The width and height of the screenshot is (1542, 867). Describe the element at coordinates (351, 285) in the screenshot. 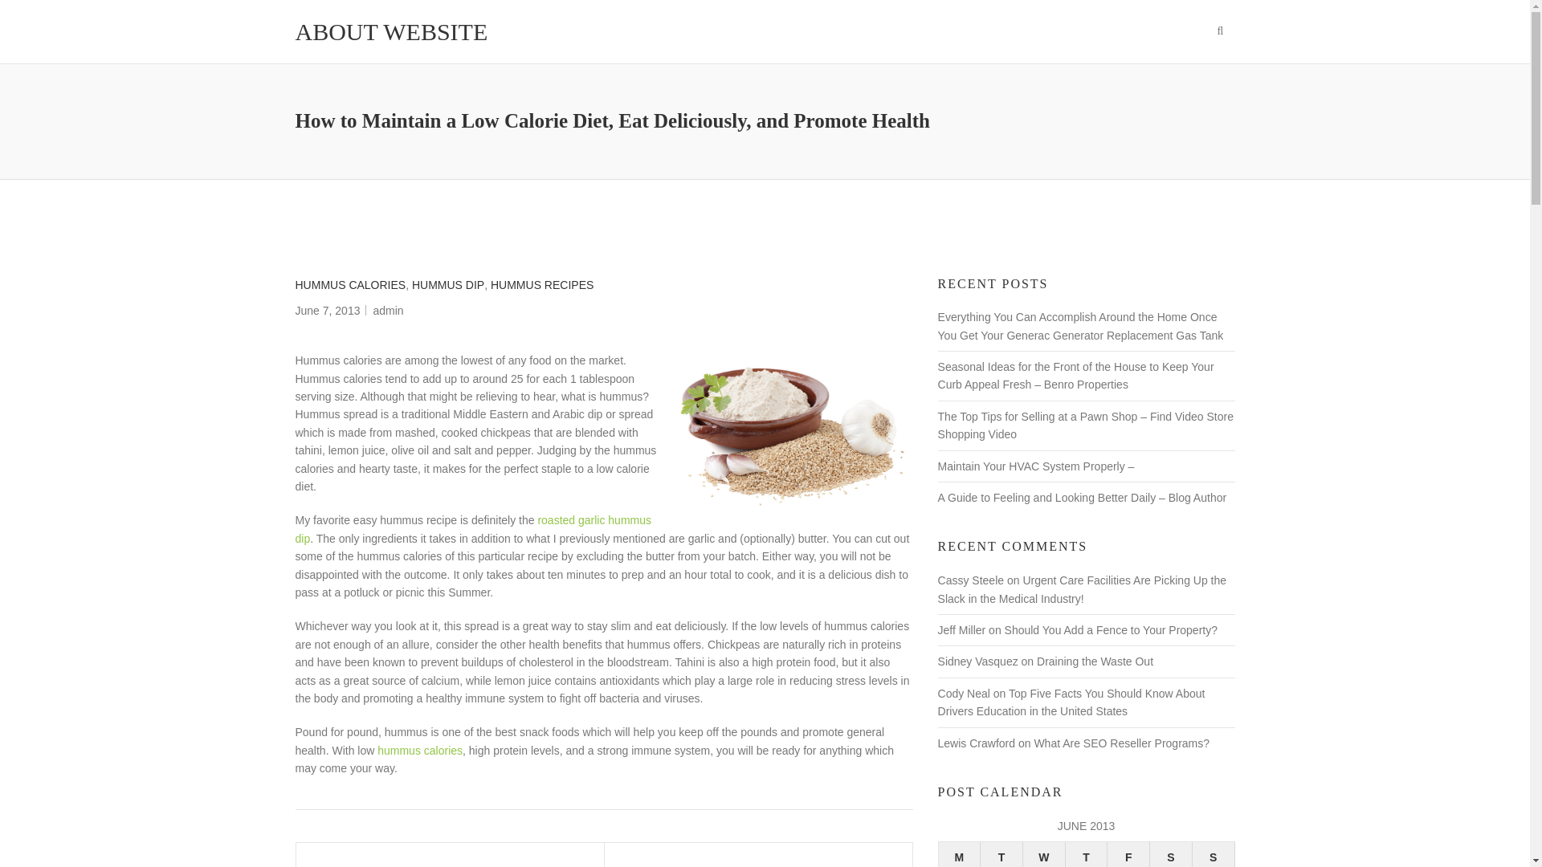

I see `HUMMUS CALORIES` at that location.